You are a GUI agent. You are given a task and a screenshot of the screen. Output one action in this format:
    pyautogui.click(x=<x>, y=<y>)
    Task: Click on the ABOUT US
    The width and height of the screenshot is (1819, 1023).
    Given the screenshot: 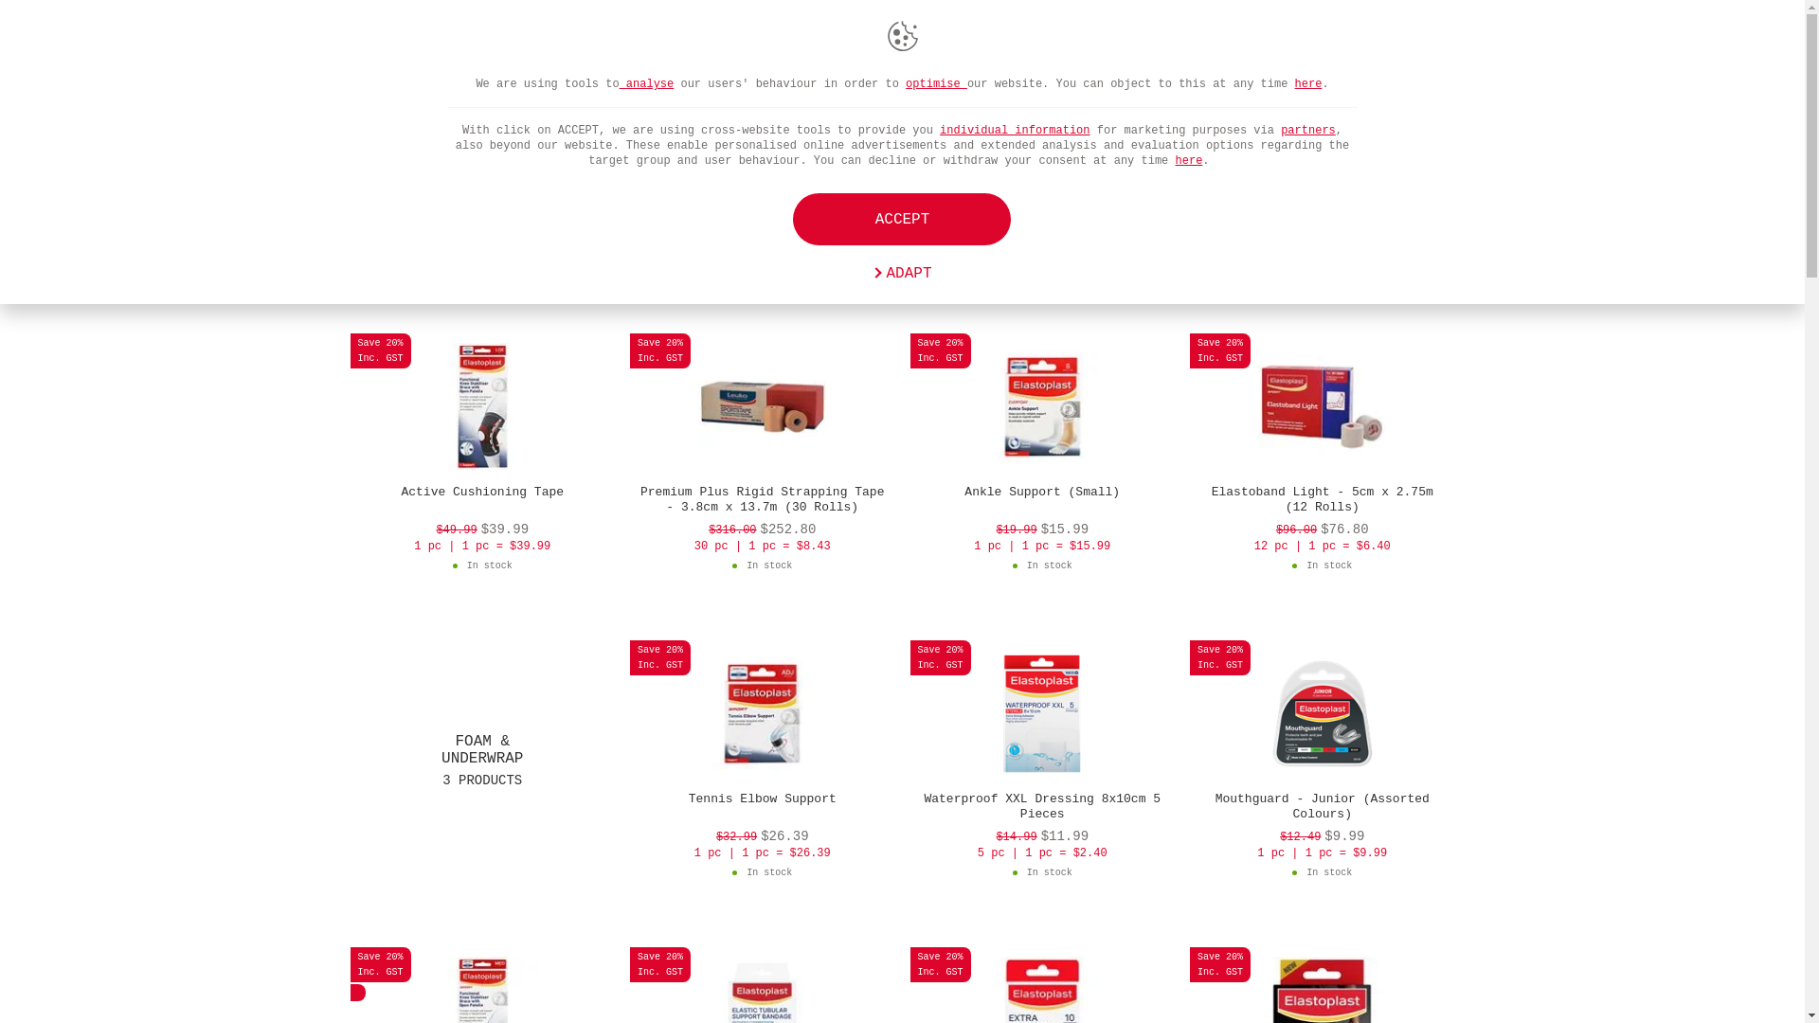 What is the action you would take?
    pyautogui.click(x=909, y=41)
    